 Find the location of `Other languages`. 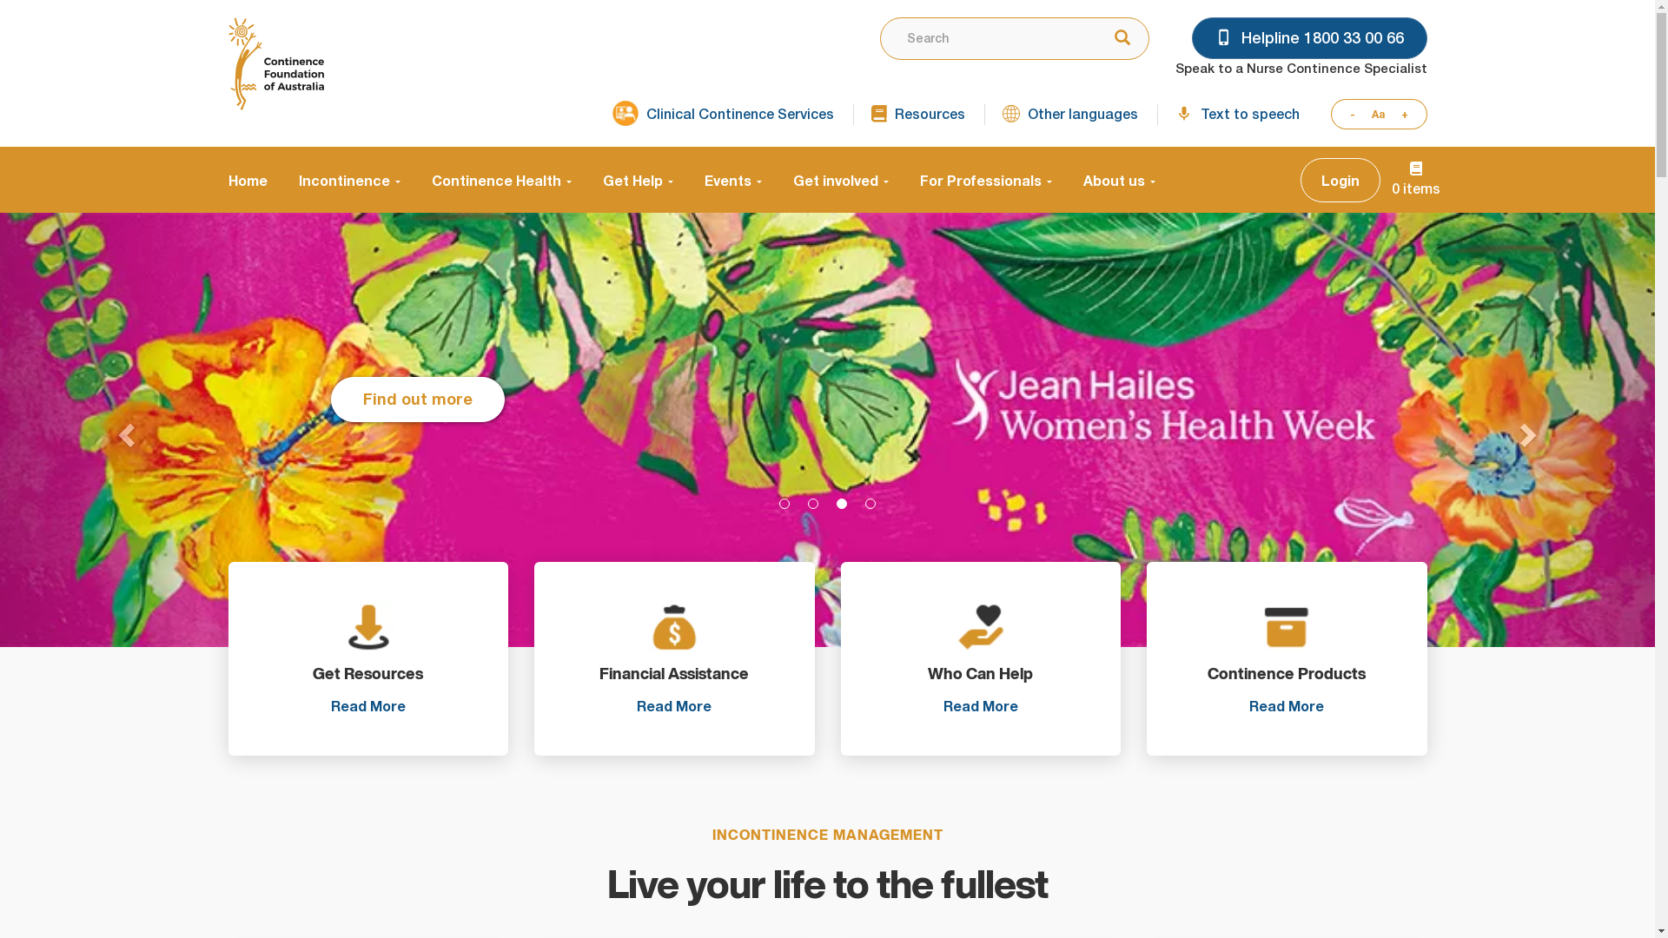

Other languages is located at coordinates (1070, 115).